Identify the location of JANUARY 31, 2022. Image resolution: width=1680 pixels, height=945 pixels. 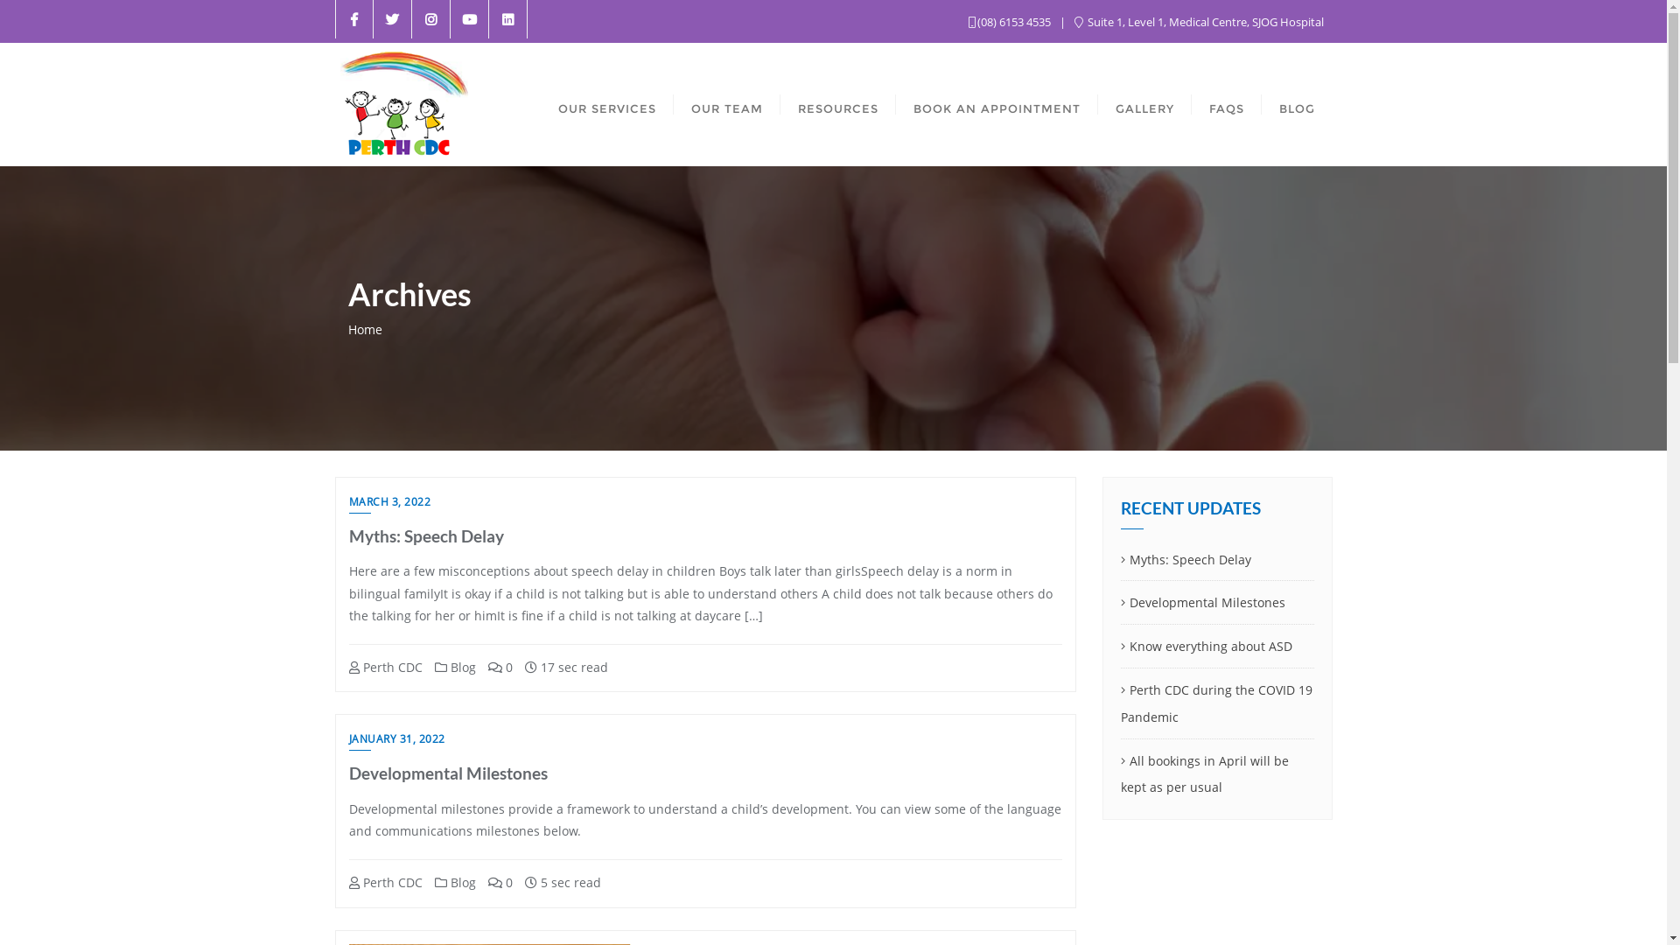
(396, 741).